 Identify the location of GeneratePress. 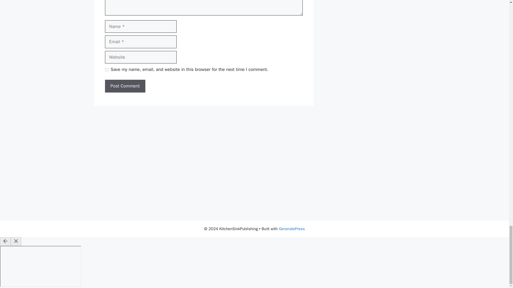
(292, 229).